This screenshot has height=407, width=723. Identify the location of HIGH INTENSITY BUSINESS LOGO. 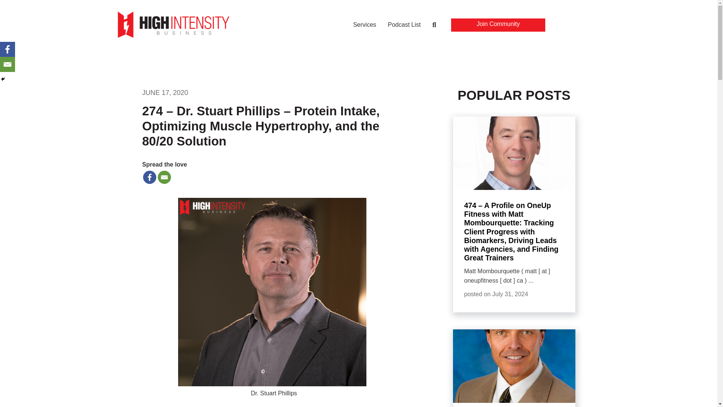
(173, 24).